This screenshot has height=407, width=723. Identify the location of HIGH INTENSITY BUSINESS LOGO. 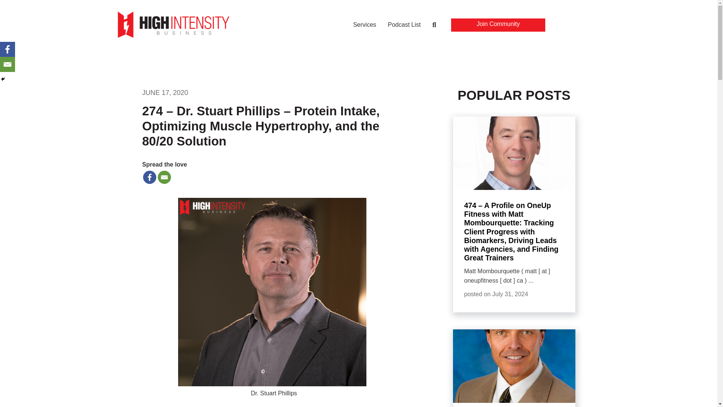
(173, 24).